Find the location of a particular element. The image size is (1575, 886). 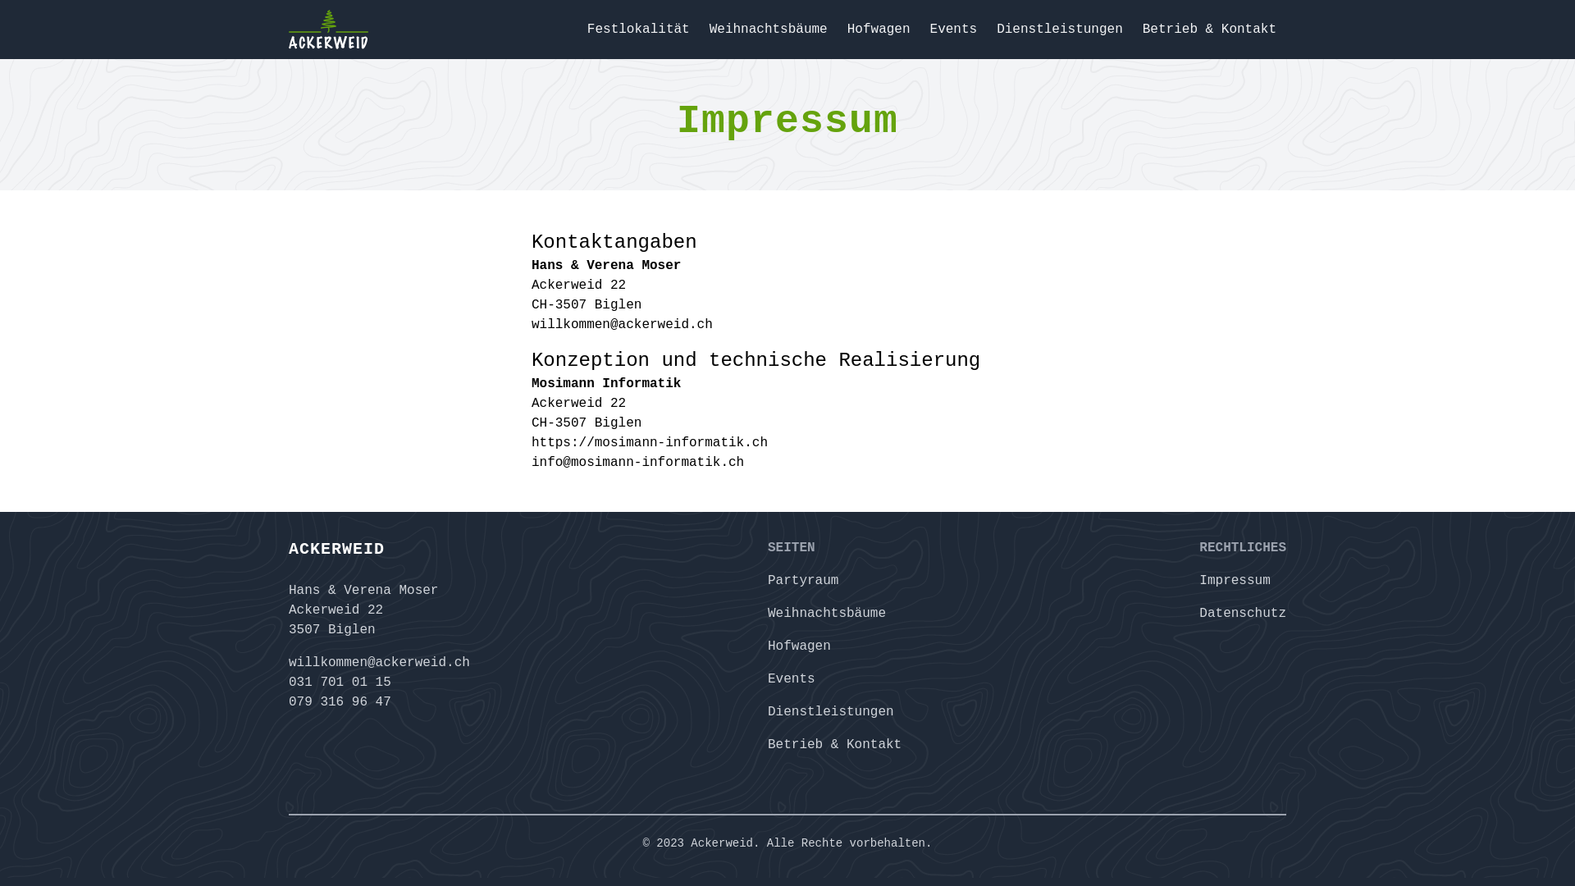

Datenschutz is located at coordinates (1243, 614).